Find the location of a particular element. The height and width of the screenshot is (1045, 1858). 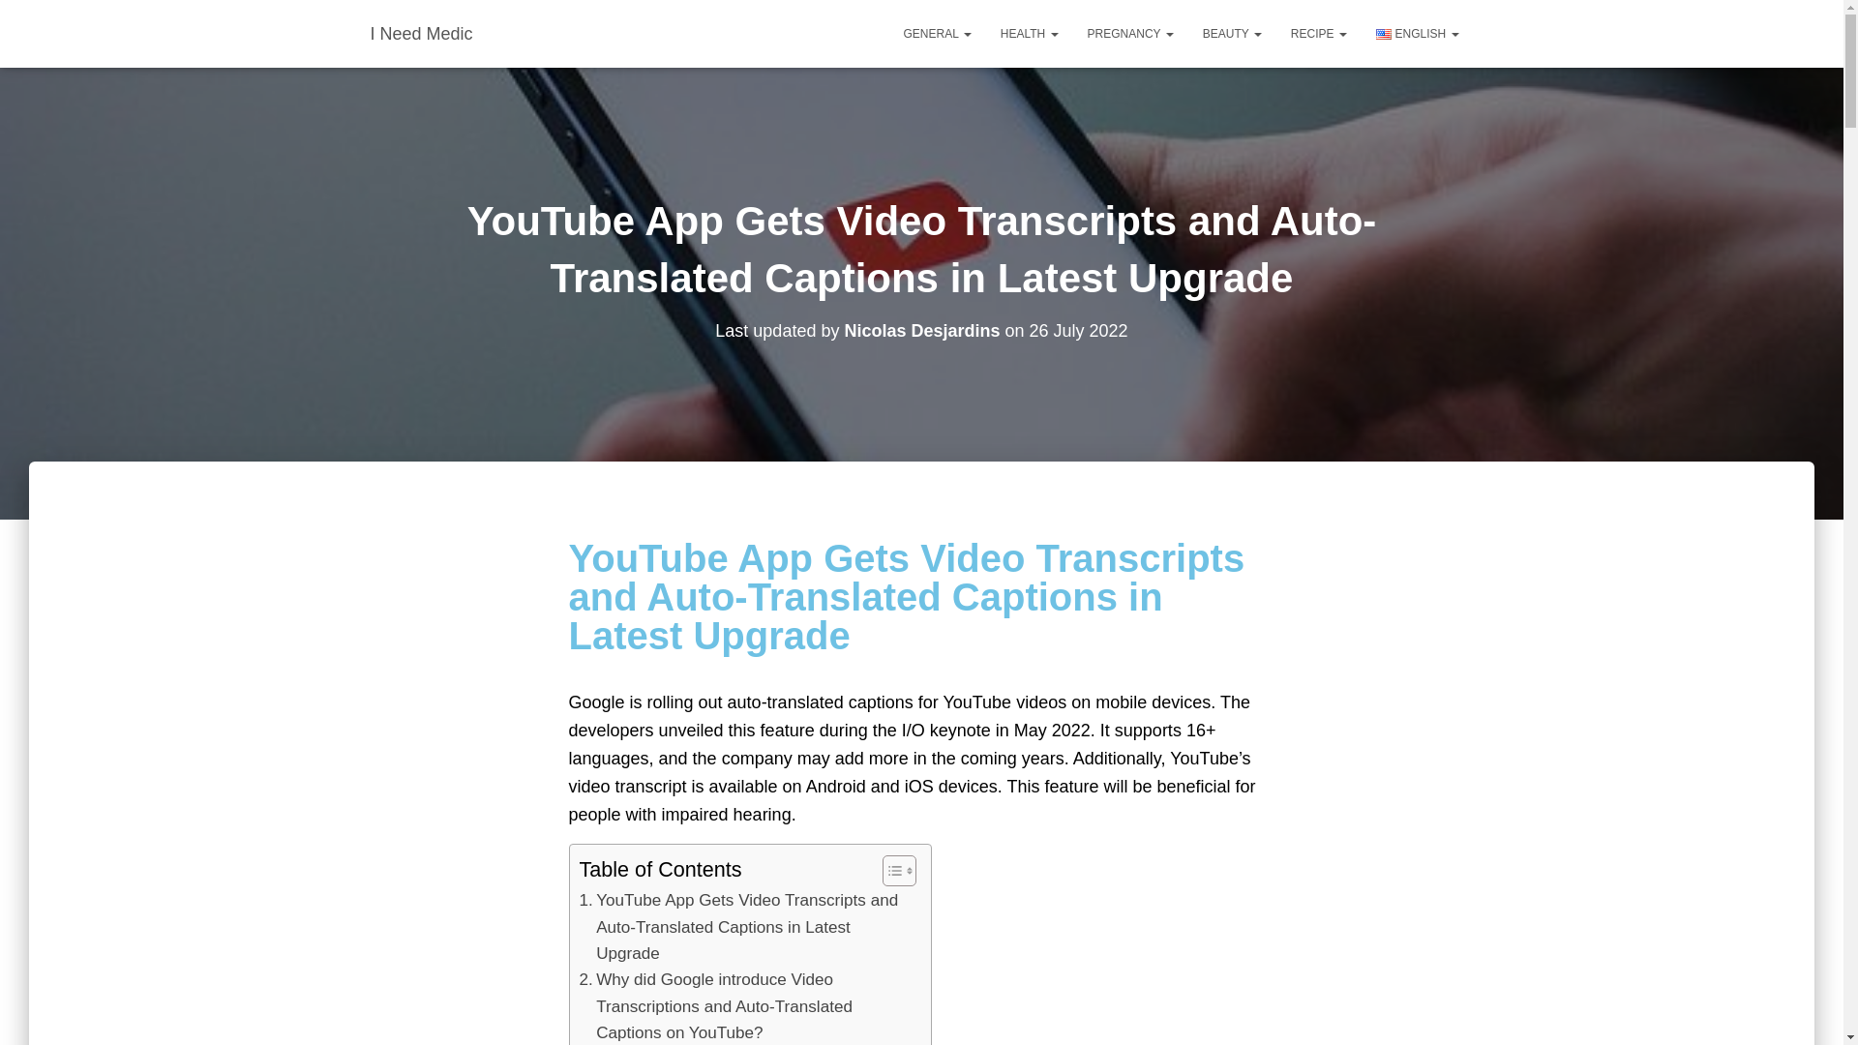

RECIPE is located at coordinates (1319, 33).